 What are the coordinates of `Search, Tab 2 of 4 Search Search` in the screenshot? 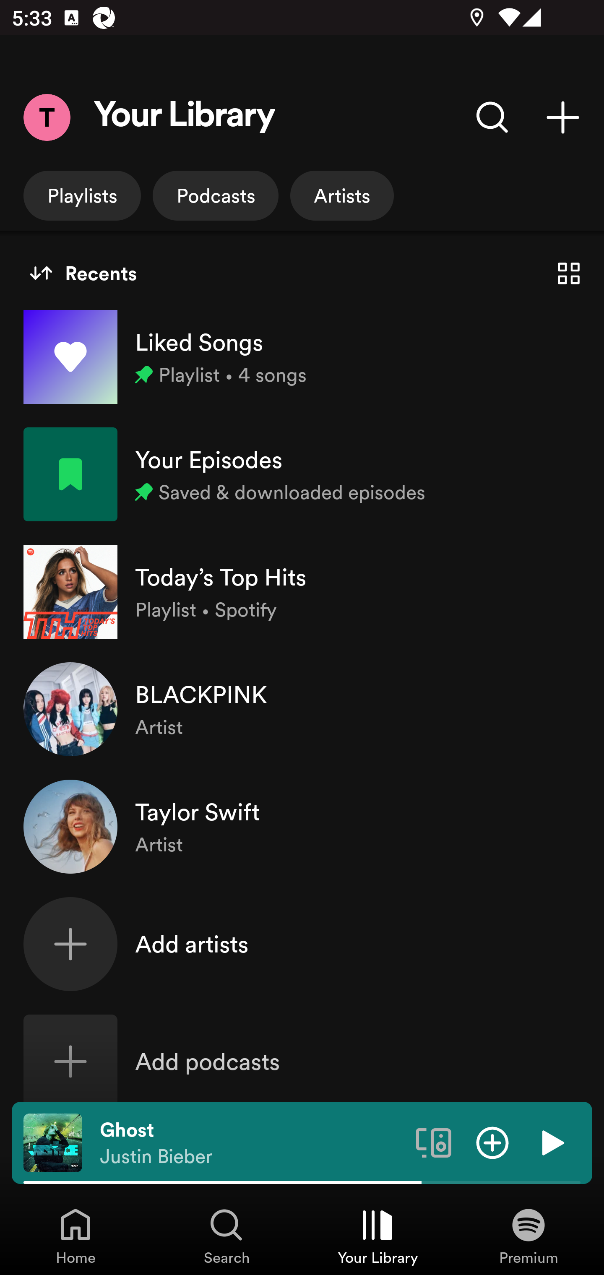 It's located at (226, 1236).